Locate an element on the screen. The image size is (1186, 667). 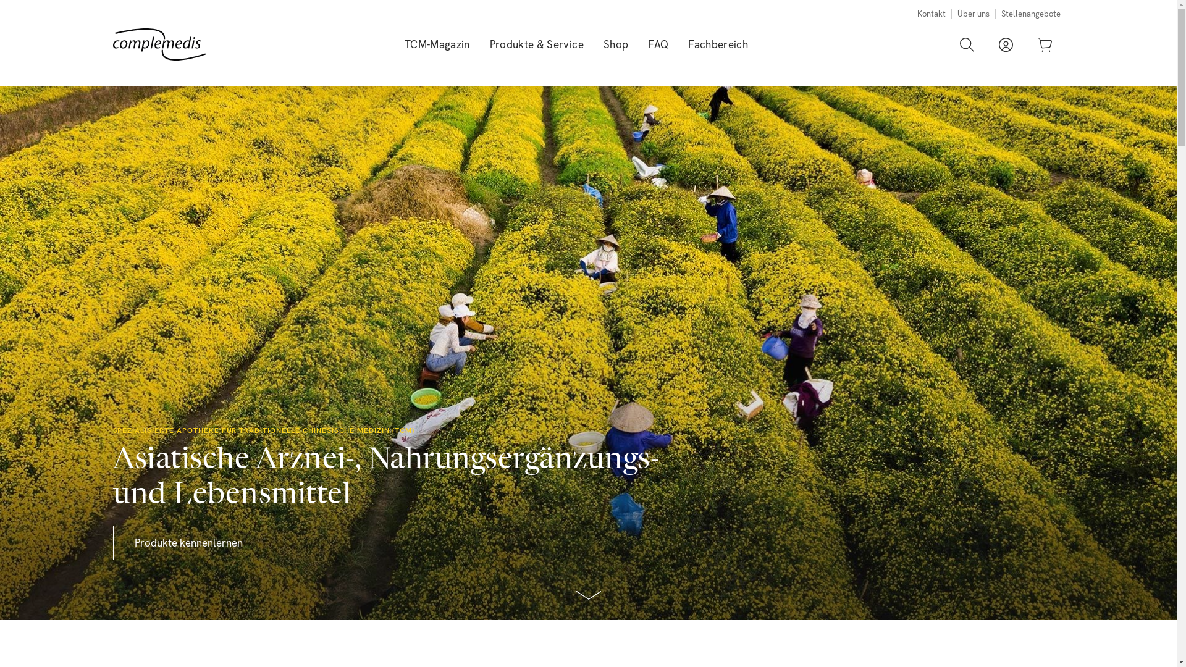
FAQ is located at coordinates (658, 44).